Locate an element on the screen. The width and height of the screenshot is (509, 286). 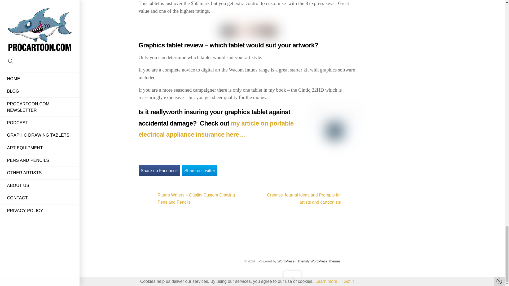
Share on Facebook is located at coordinates (159, 171).